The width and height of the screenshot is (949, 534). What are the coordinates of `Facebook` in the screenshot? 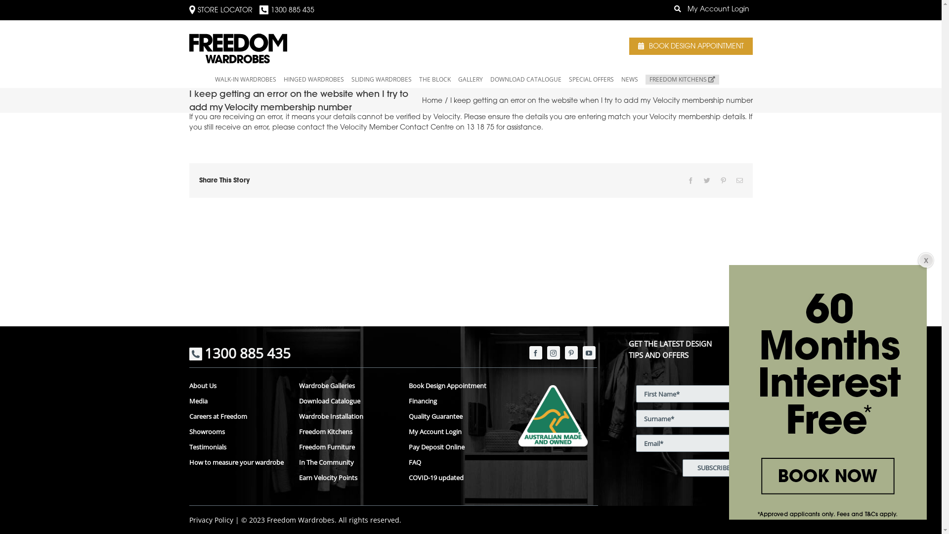 It's located at (690, 180).